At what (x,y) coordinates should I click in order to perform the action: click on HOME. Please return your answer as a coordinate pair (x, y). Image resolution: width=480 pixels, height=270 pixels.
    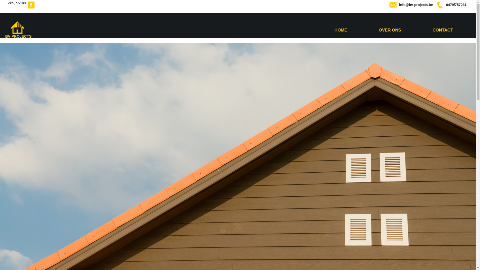
    Looking at the image, I should click on (341, 30).